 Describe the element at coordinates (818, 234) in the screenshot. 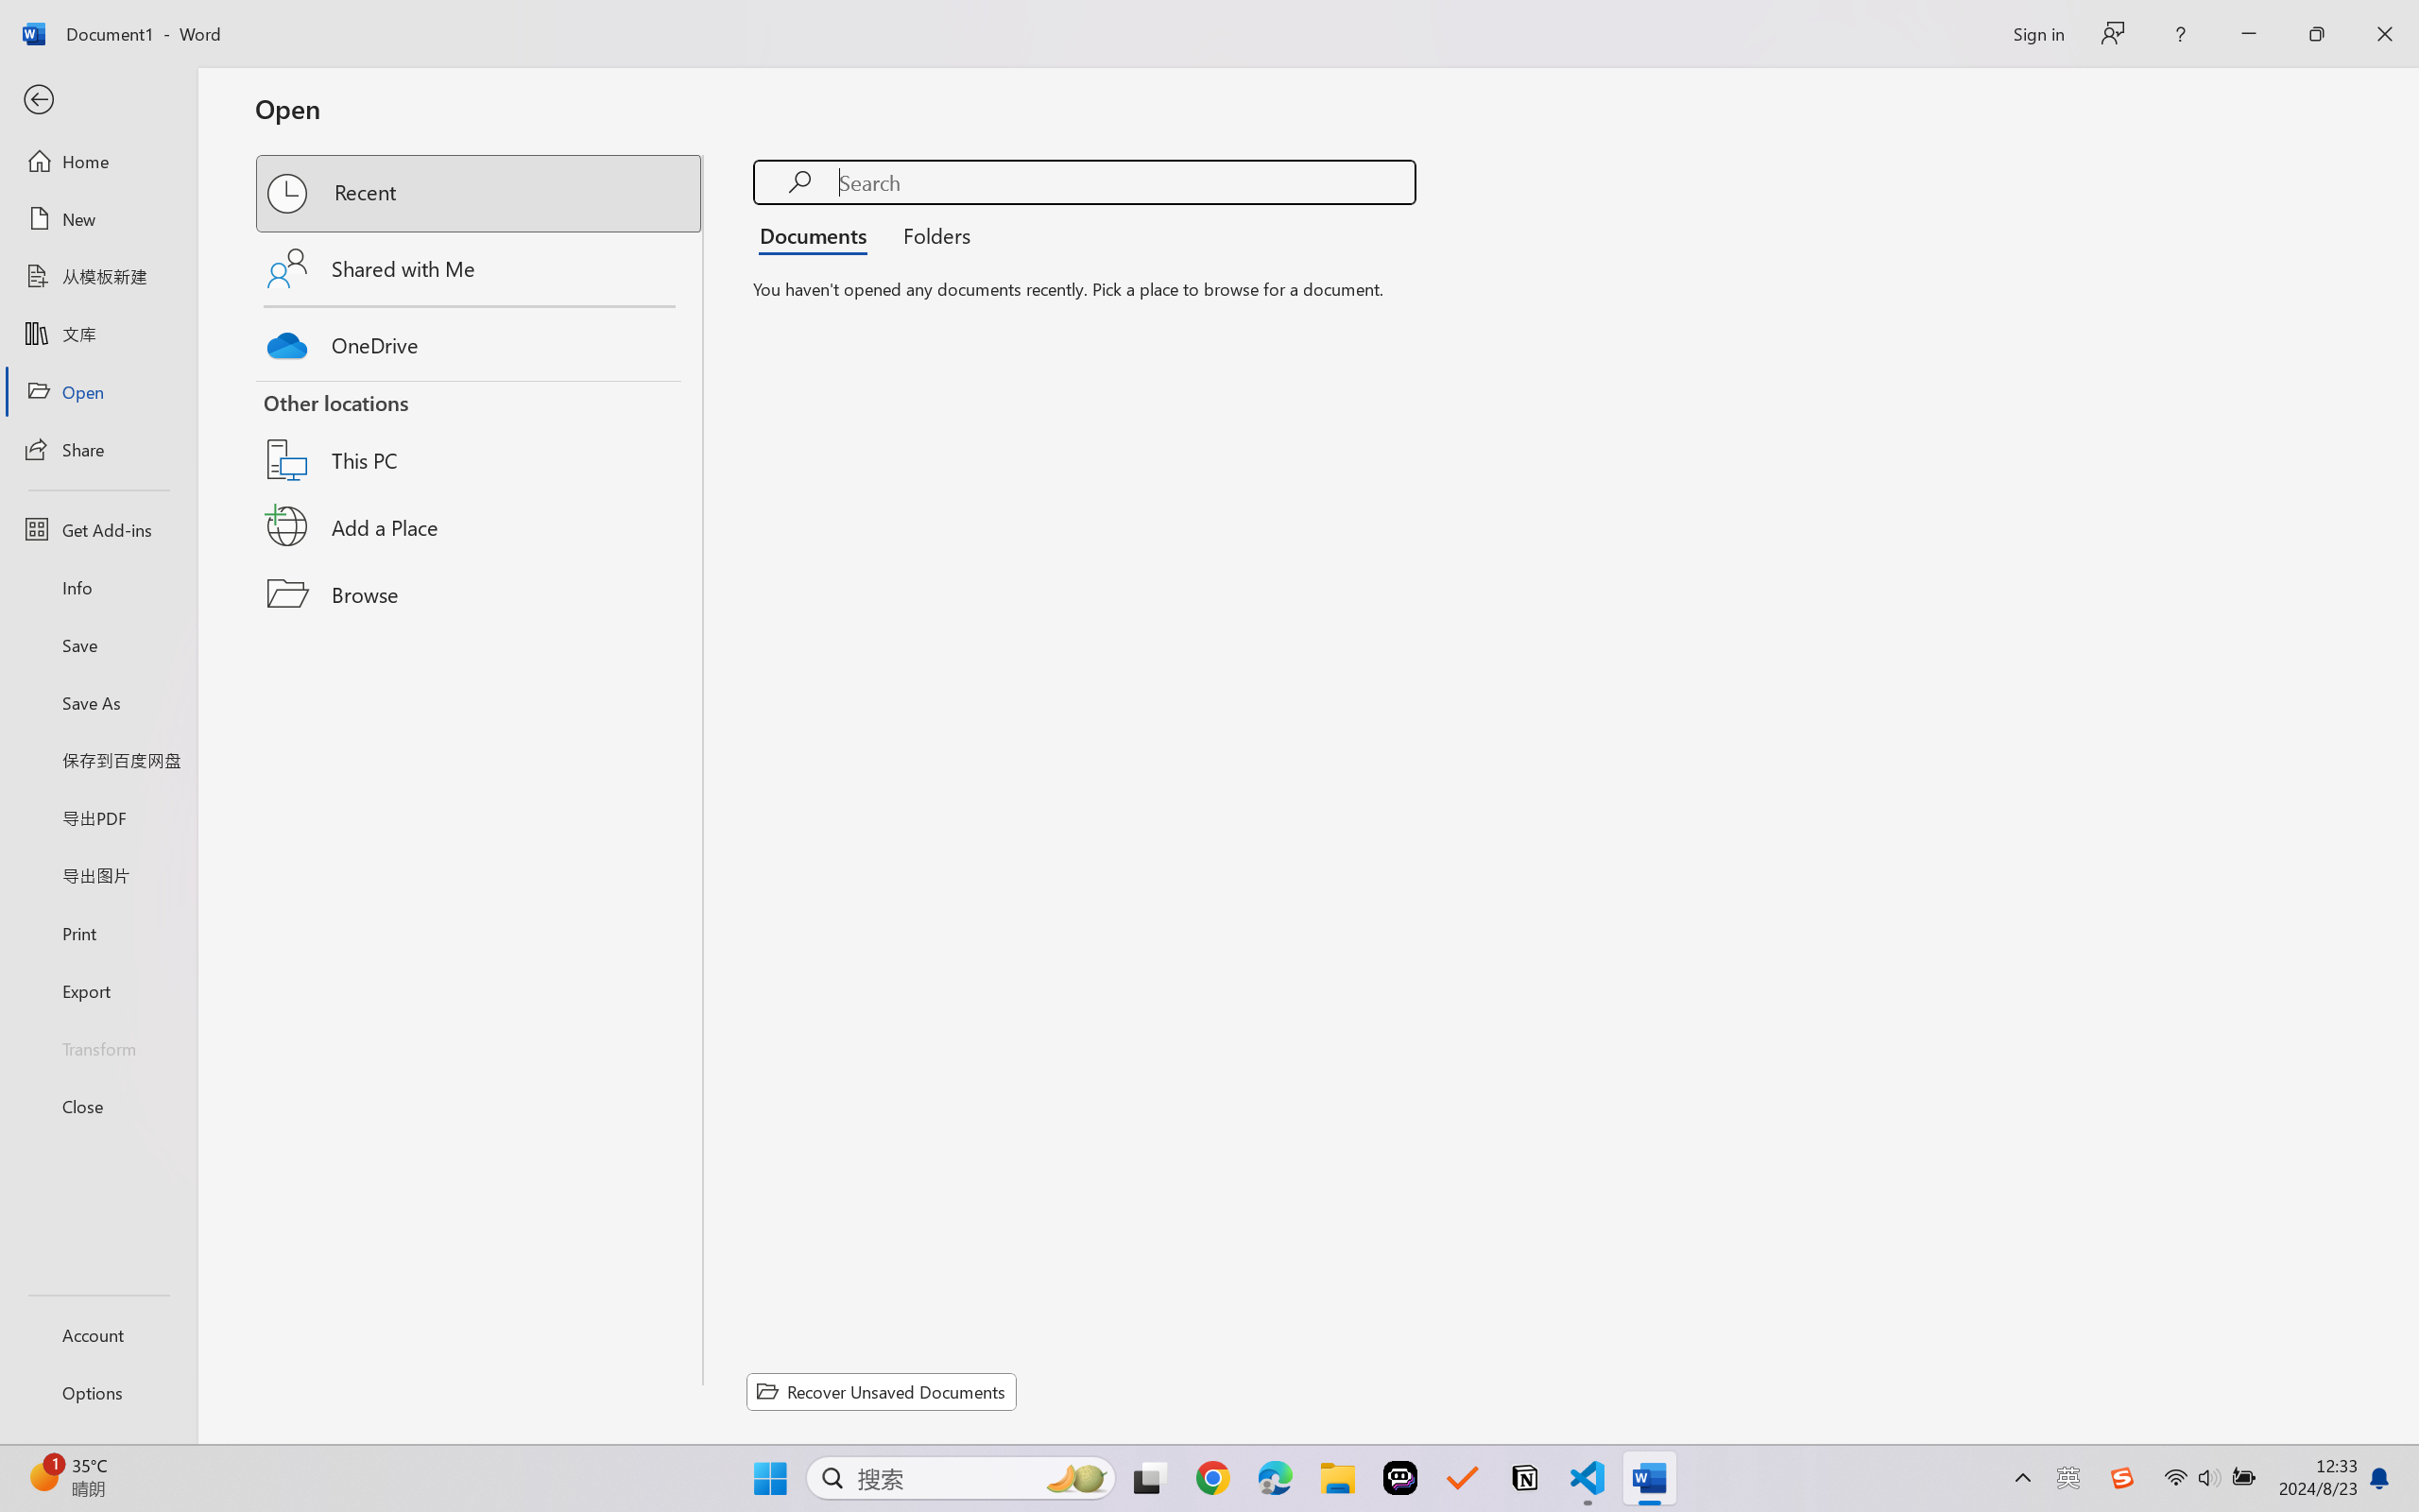

I see `Documents` at that location.